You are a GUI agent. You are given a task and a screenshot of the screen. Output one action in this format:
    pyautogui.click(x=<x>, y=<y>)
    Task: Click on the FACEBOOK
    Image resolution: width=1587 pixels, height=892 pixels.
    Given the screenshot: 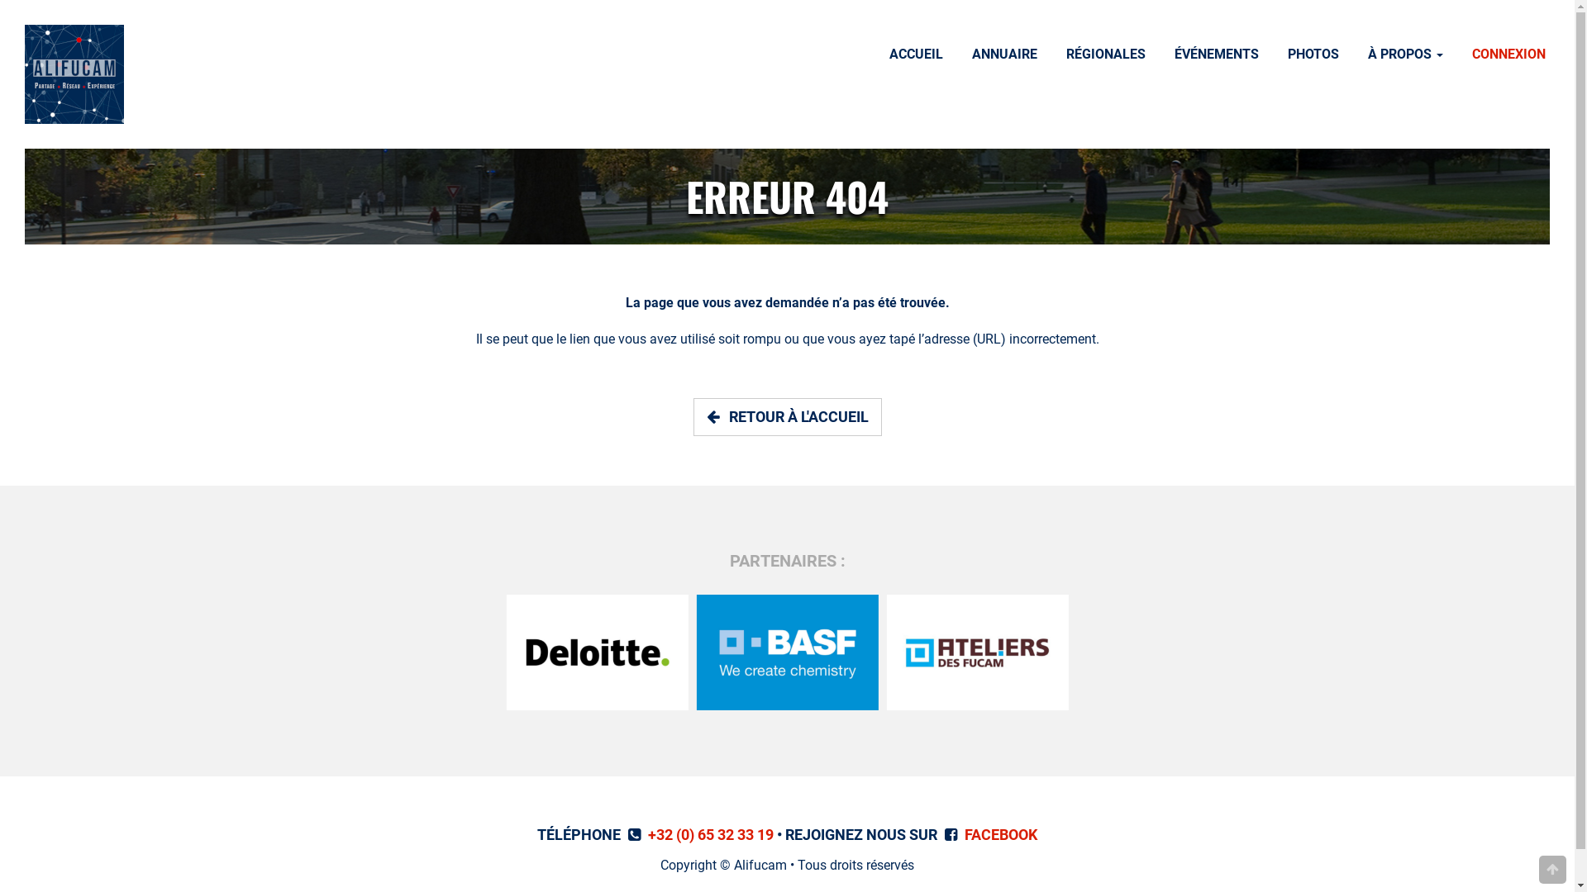 What is the action you would take?
    pyautogui.click(x=1001, y=834)
    